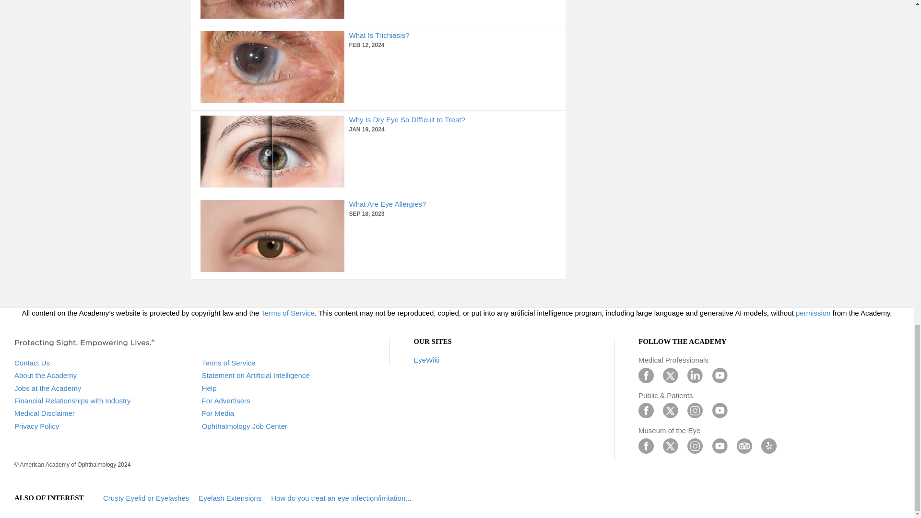 This screenshot has width=921, height=518. I want to click on Instagram, so click(695, 410).